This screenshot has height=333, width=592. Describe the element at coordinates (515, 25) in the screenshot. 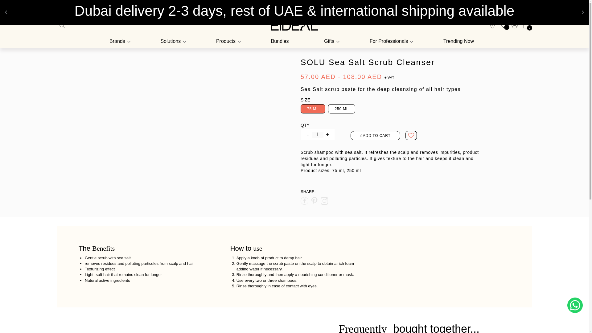

I see `My Account` at that location.